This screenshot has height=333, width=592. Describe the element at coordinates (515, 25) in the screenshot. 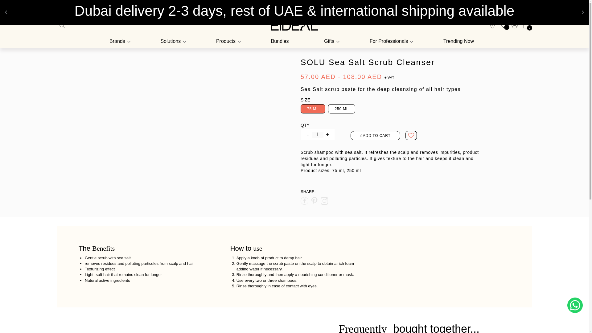

I see `My Account` at that location.